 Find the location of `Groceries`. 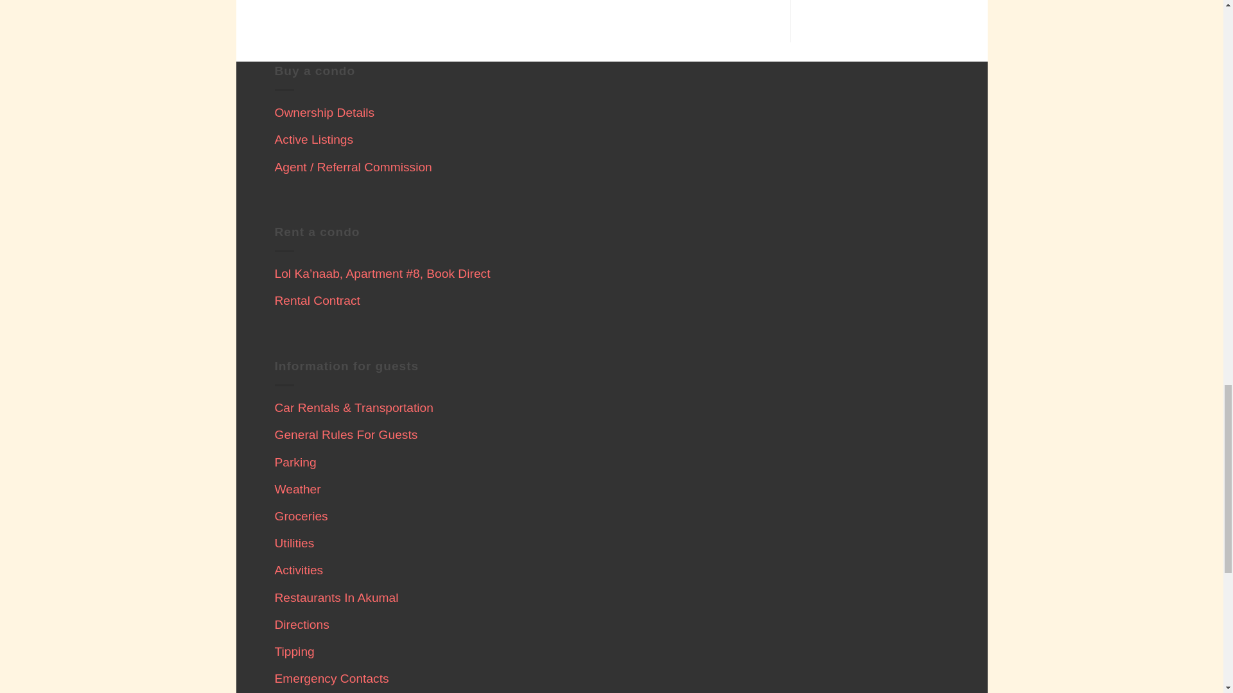

Groceries is located at coordinates (301, 516).